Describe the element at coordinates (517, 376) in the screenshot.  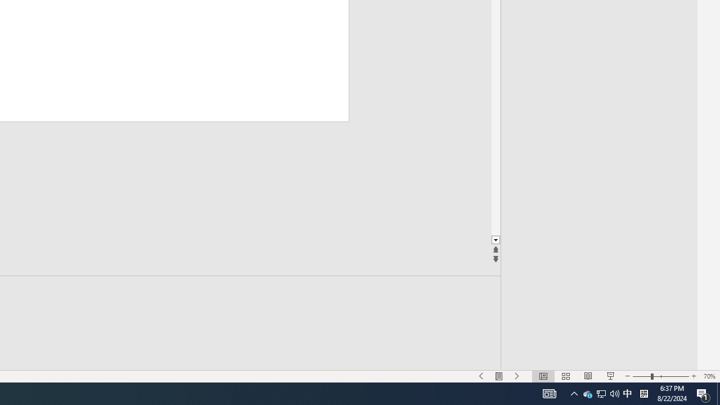
I see `Slide Show Next On` at that location.